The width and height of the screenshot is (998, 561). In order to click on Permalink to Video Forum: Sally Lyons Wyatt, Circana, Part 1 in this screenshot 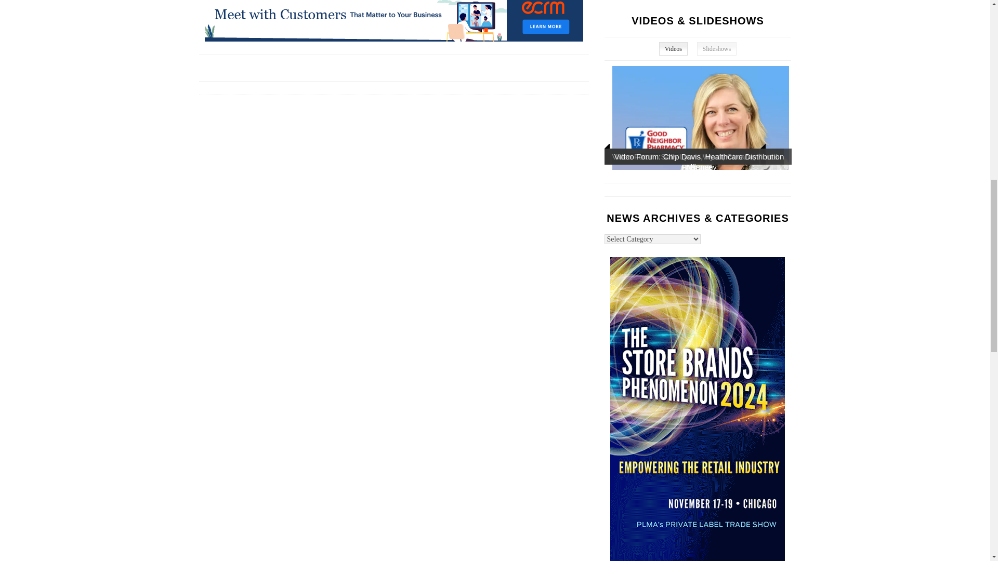, I will do `click(695, 156)`.